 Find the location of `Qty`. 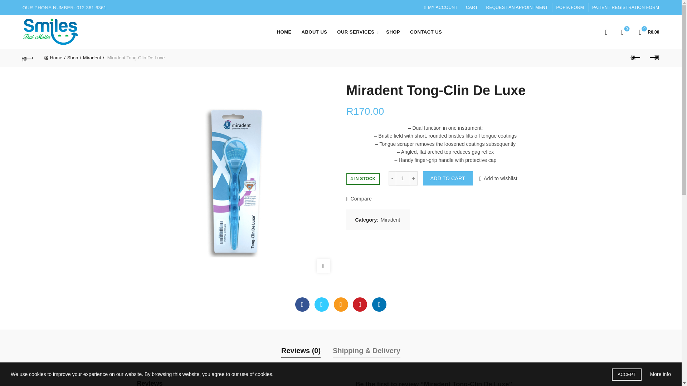

Qty is located at coordinates (403, 178).